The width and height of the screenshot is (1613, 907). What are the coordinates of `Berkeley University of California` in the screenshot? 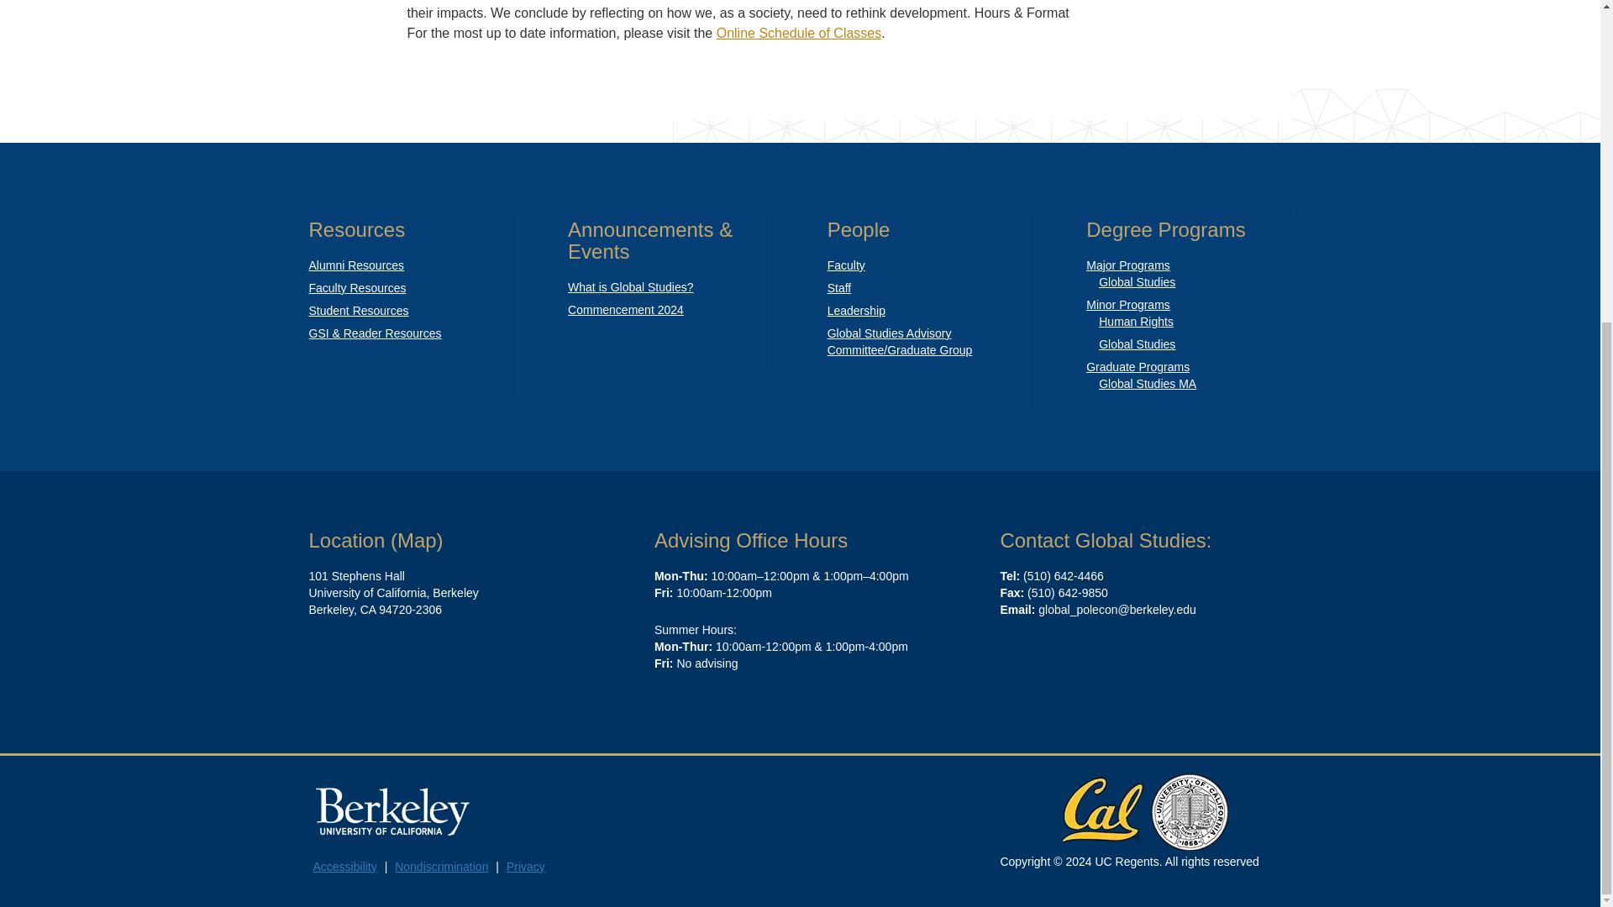 It's located at (393, 811).